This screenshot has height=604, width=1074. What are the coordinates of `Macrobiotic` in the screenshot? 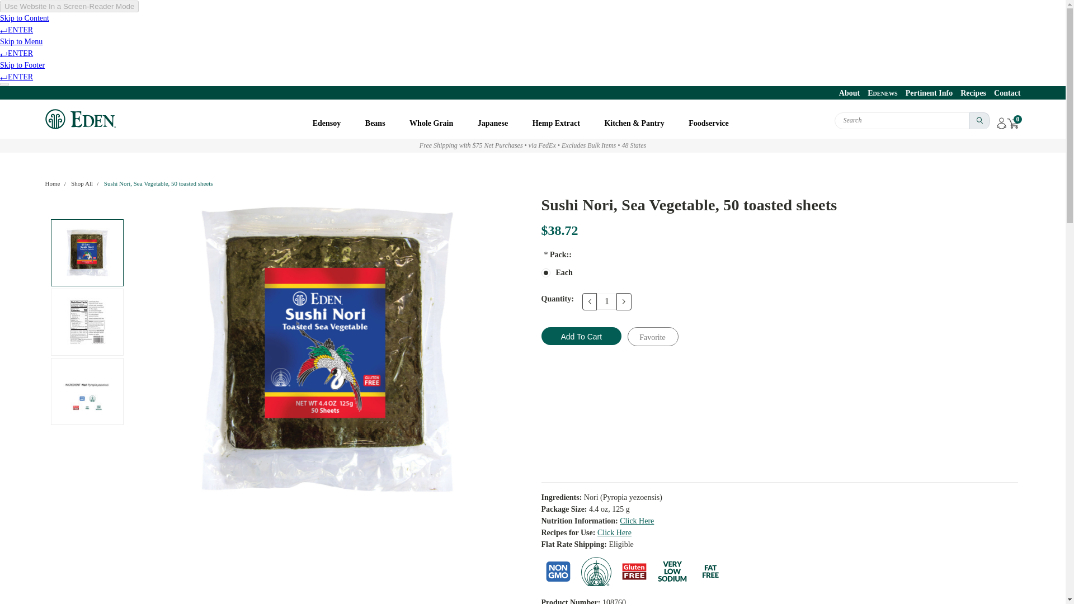 It's located at (596, 572).